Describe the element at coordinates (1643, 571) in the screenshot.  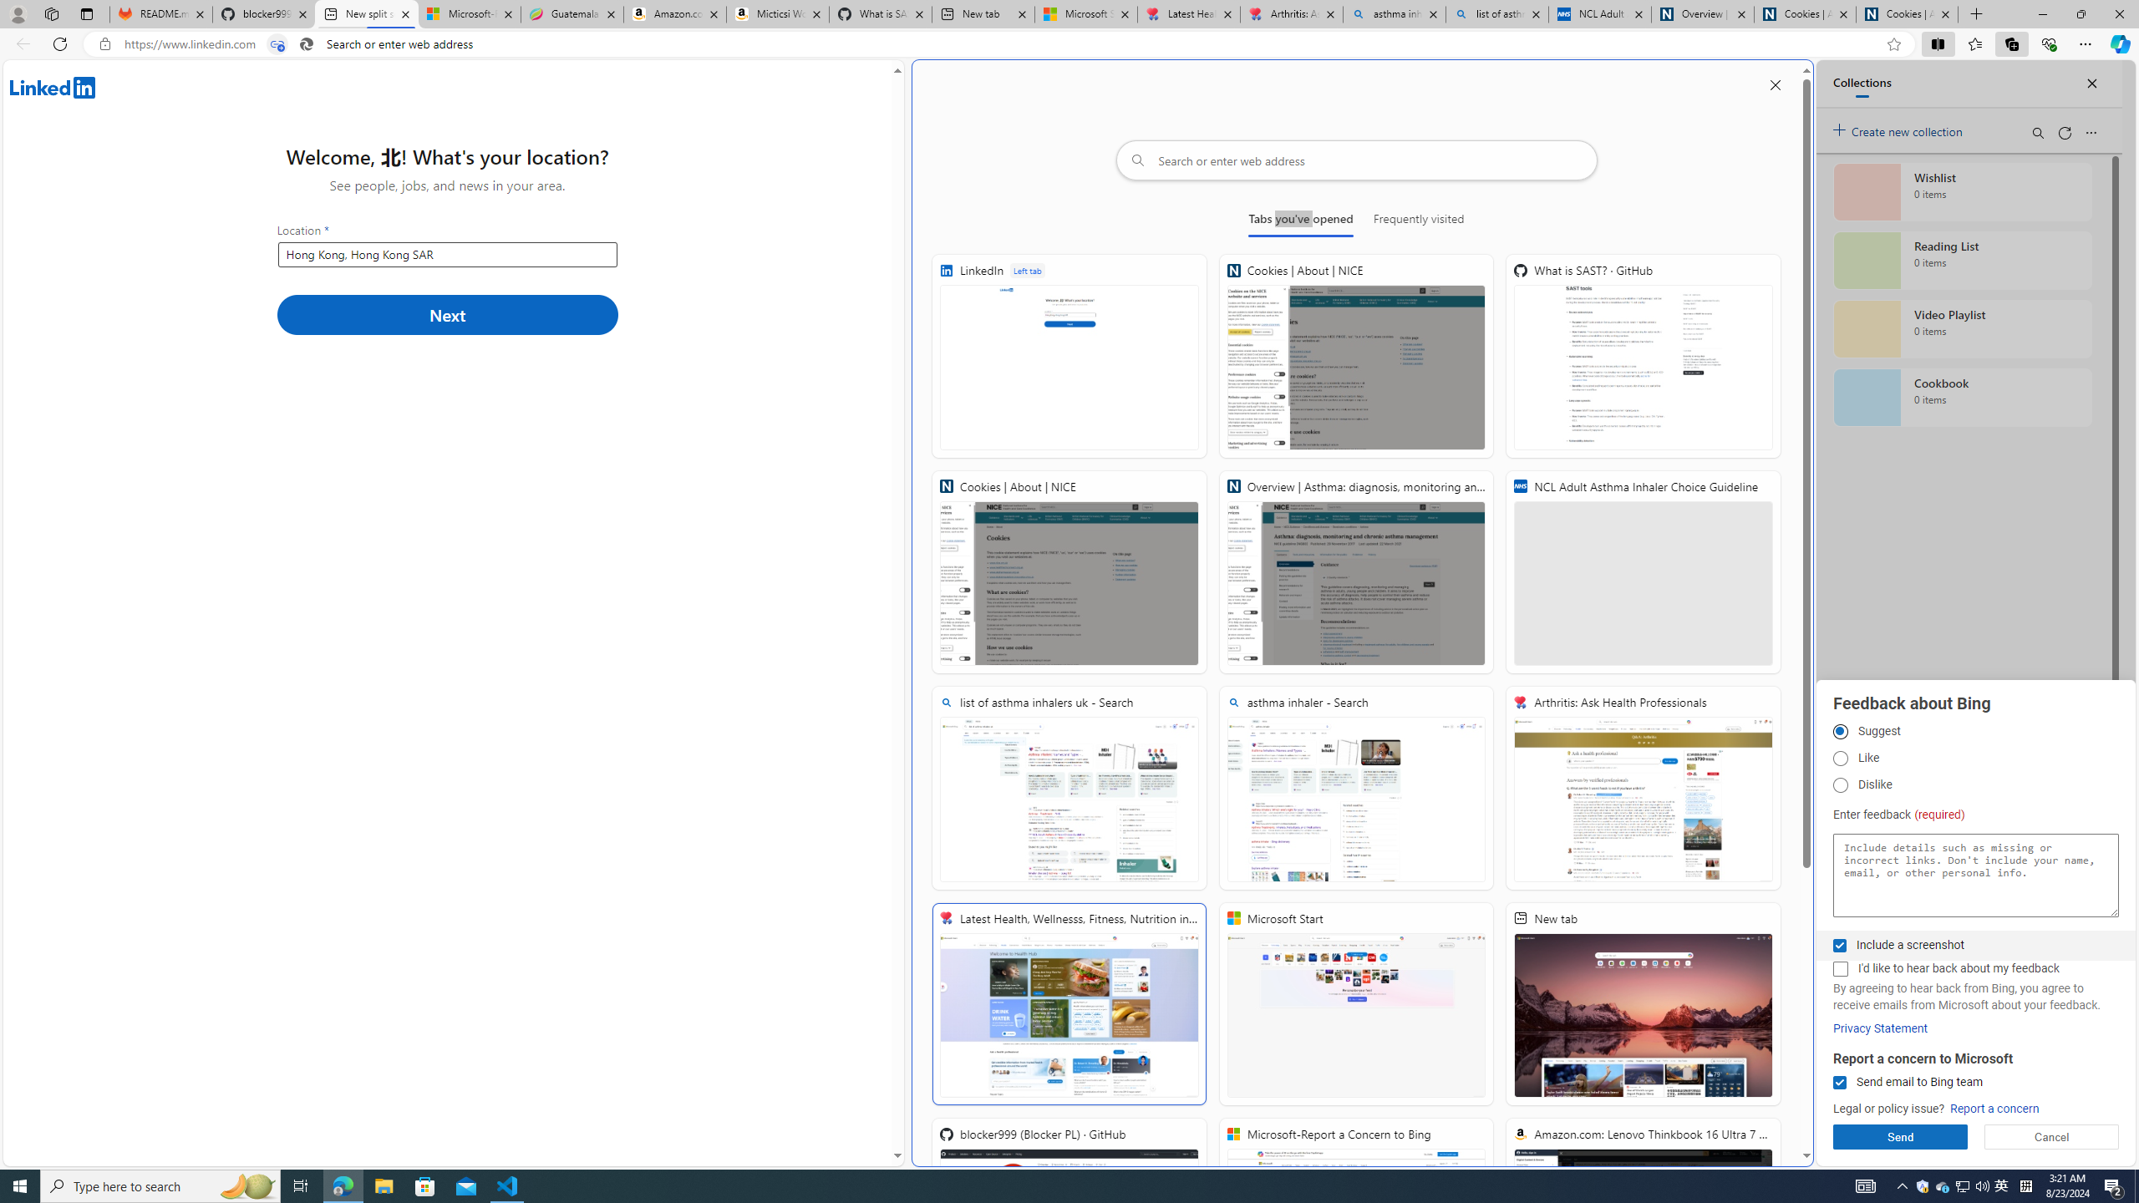
I see `NCL Adult Asthma Inhaler Choice Guideline` at that location.